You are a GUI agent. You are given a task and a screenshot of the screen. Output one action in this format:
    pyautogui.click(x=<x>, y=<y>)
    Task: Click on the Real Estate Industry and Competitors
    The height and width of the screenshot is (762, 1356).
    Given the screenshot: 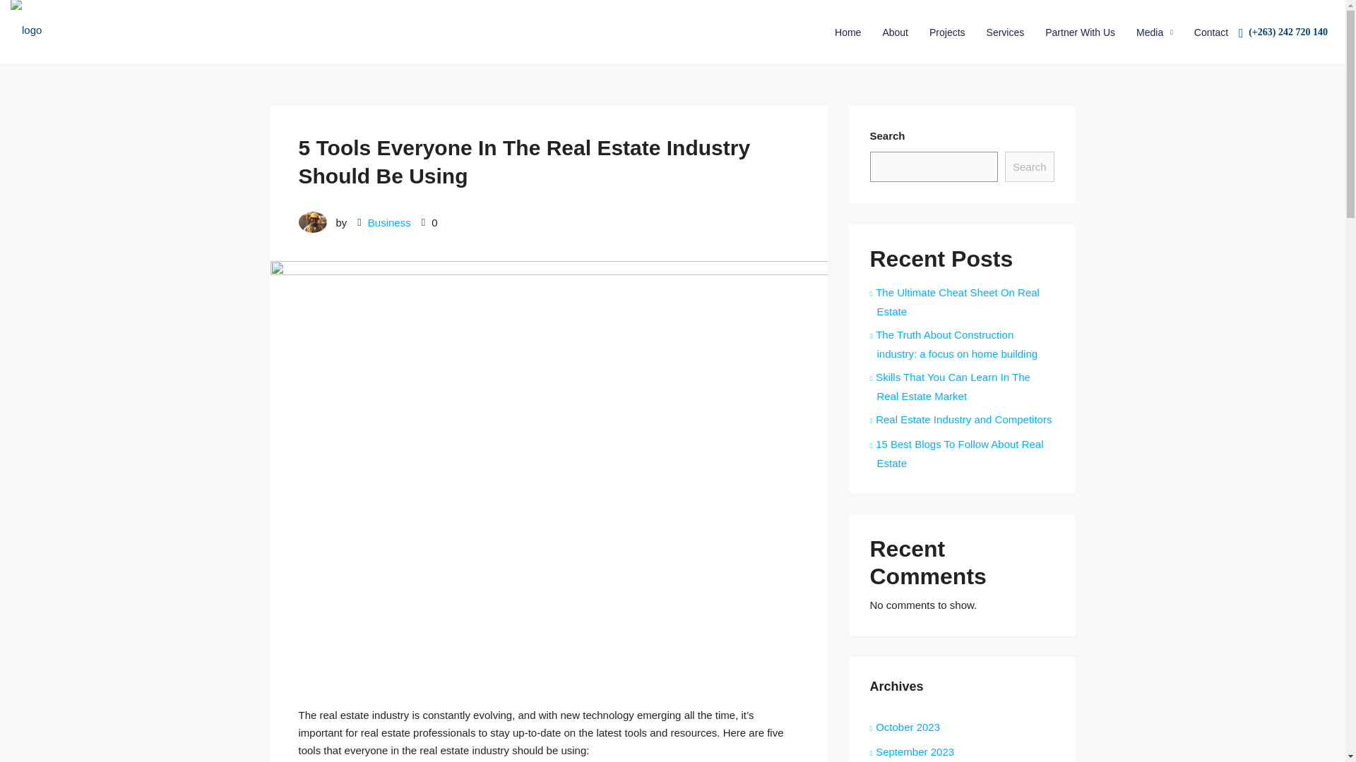 What is the action you would take?
    pyautogui.click(x=961, y=419)
    